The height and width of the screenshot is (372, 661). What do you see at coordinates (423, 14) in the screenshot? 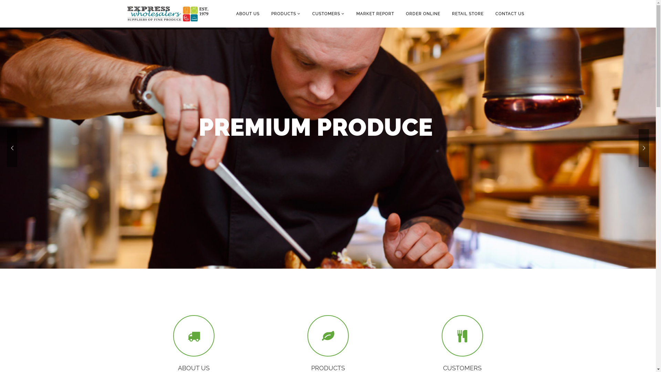
I see `ORDER ONLINE` at bounding box center [423, 14].